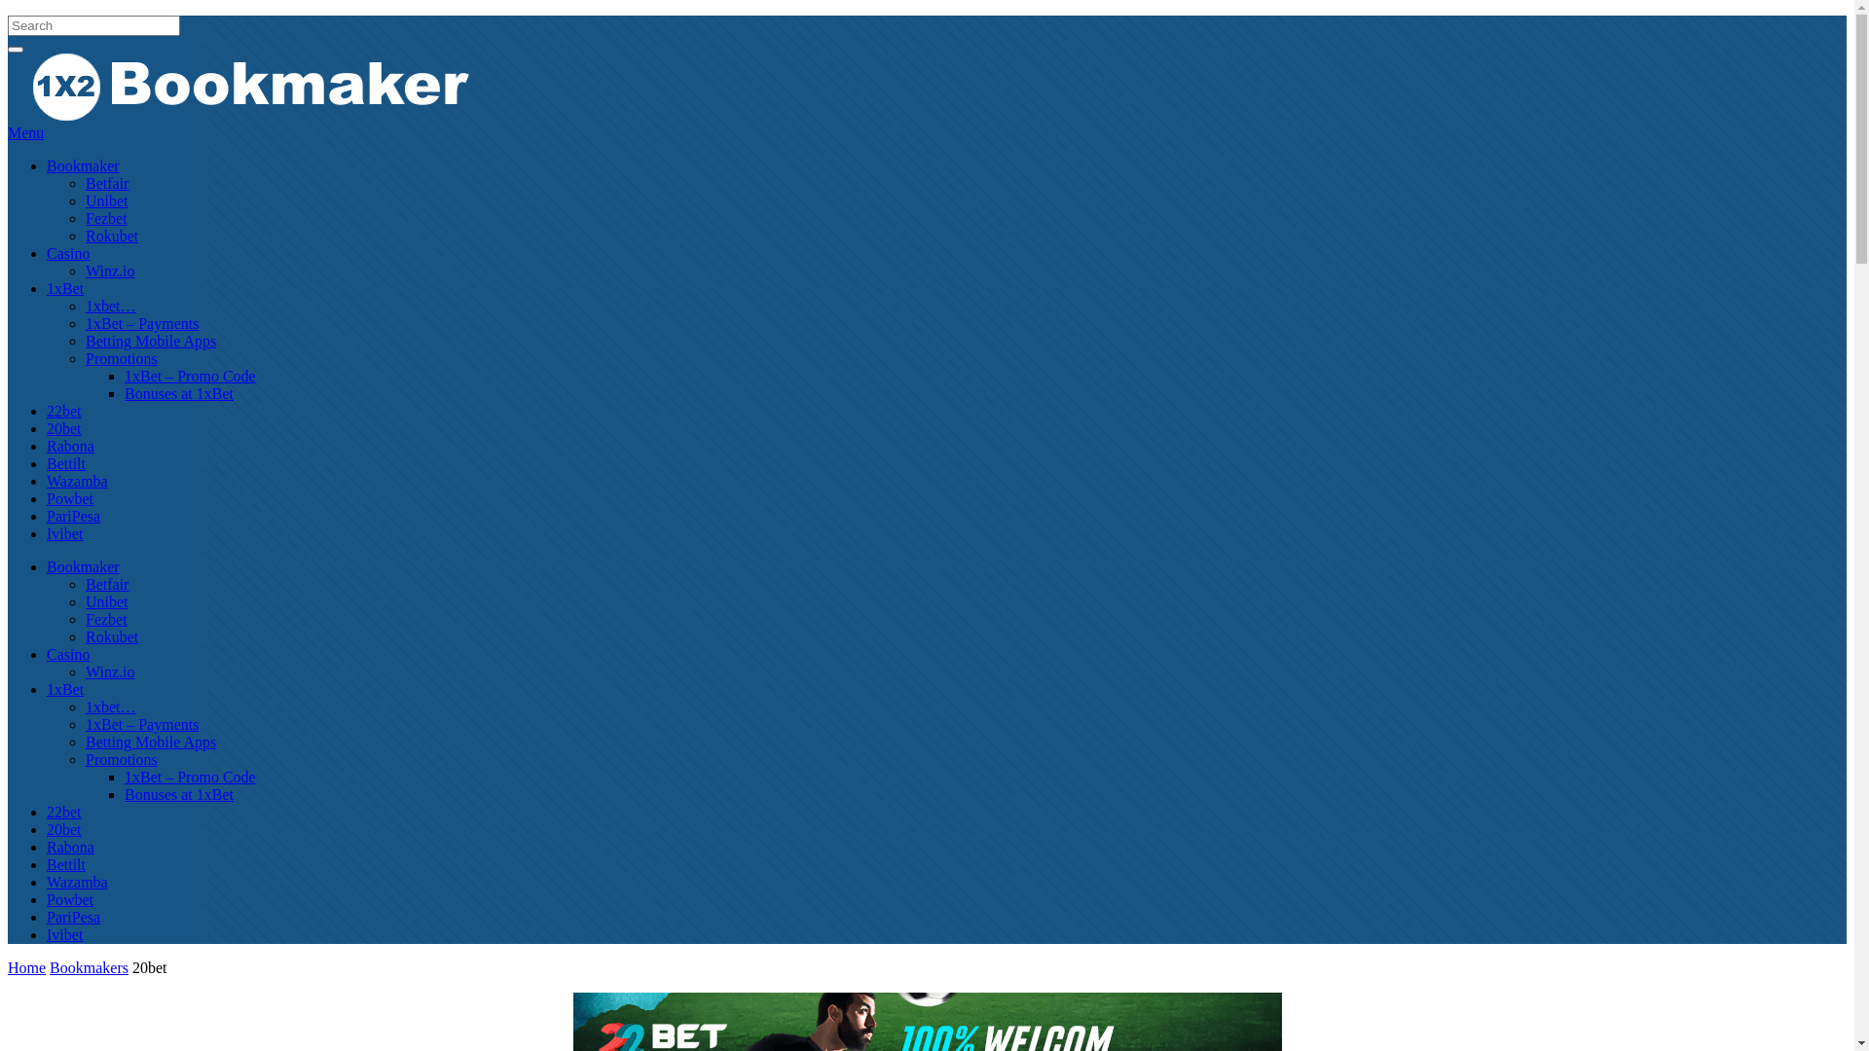 The height and width of the screenshot is (1051, 1869). What do you see at coordinates (110, 671) in the screenshot?
I see `Winz.io` at bounding box center [110, 671].